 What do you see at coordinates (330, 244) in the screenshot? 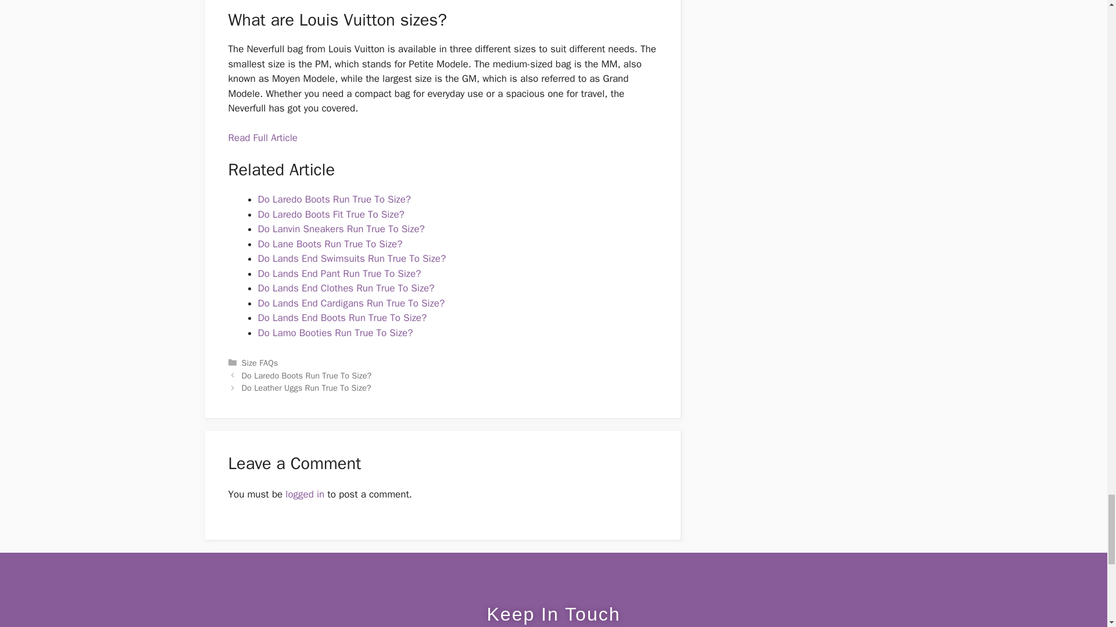
I see `Do Lane Boots Run True To Size?` at bounding box center [330, 244].